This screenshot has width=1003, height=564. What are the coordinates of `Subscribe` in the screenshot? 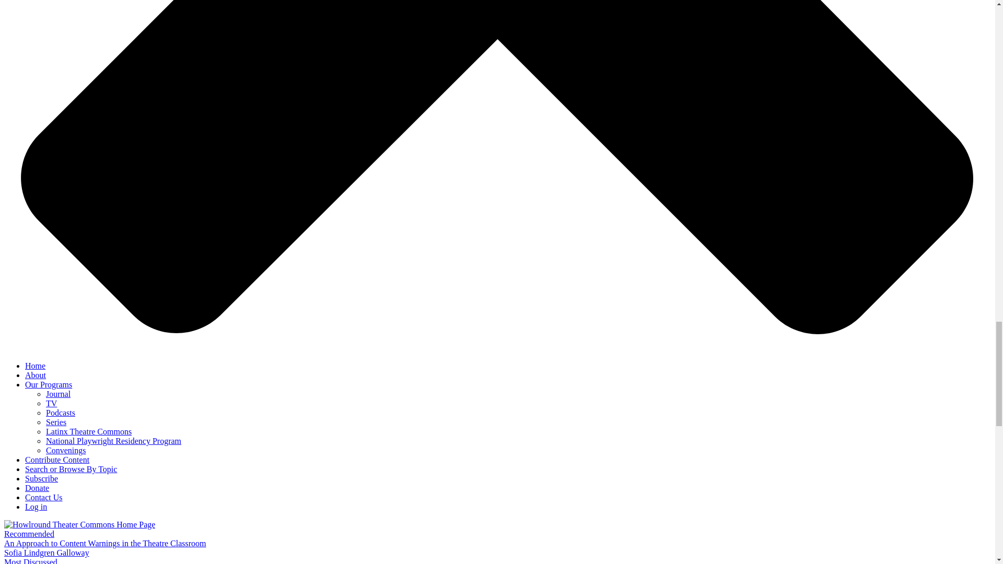 It's located at (42, 478).